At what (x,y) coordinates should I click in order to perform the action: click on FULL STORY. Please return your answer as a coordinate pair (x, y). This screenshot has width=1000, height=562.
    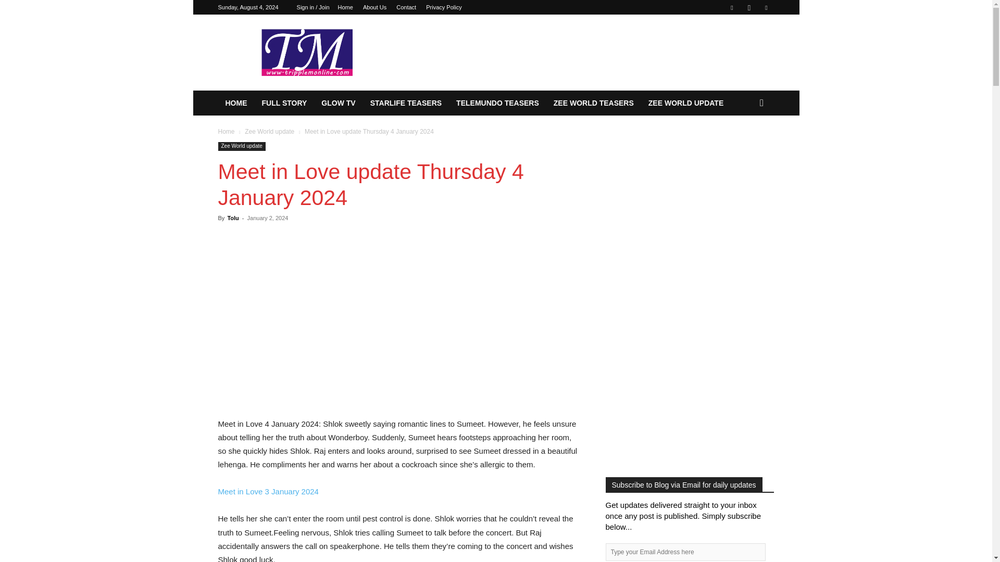
    Looking at the image, I should click on (283, 103).